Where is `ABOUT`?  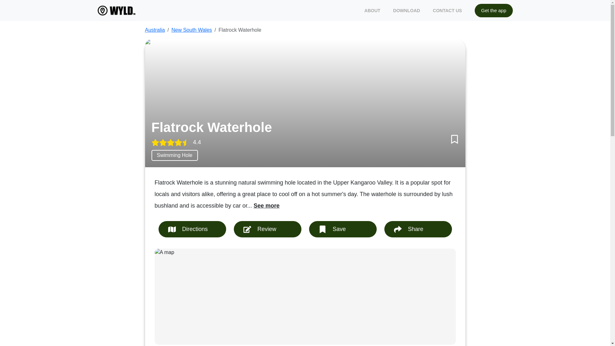 ABOUT is located at coordinates (373, 10).